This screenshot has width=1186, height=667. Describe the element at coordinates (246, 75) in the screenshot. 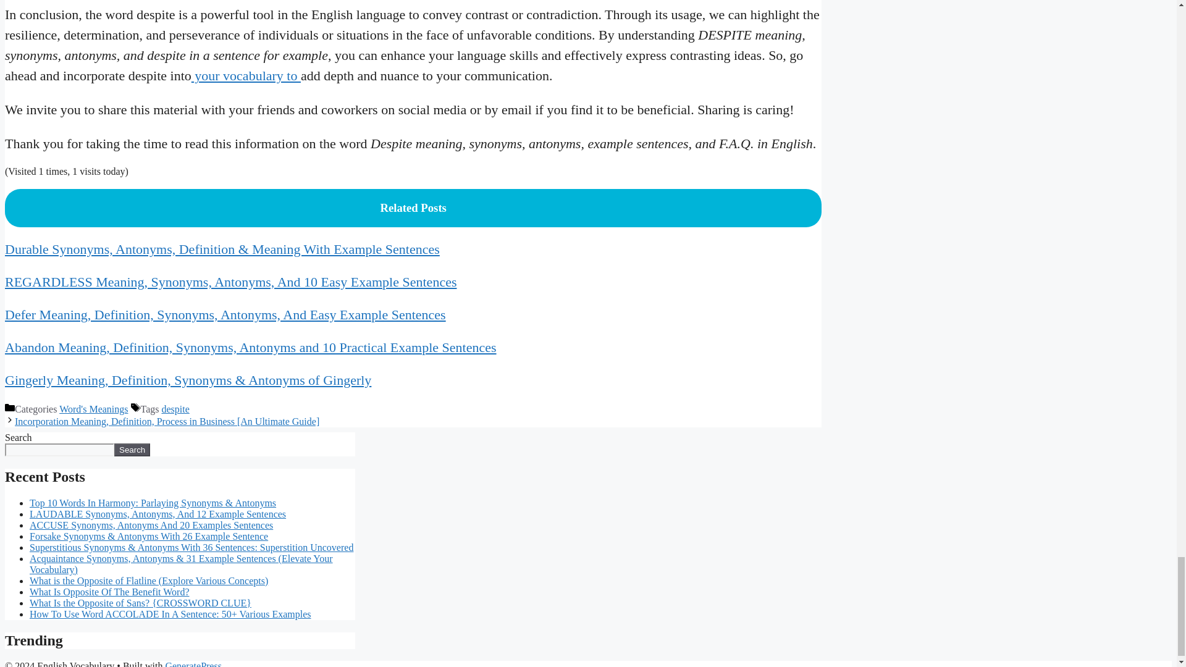

I see `your vocabulary to` at that location.